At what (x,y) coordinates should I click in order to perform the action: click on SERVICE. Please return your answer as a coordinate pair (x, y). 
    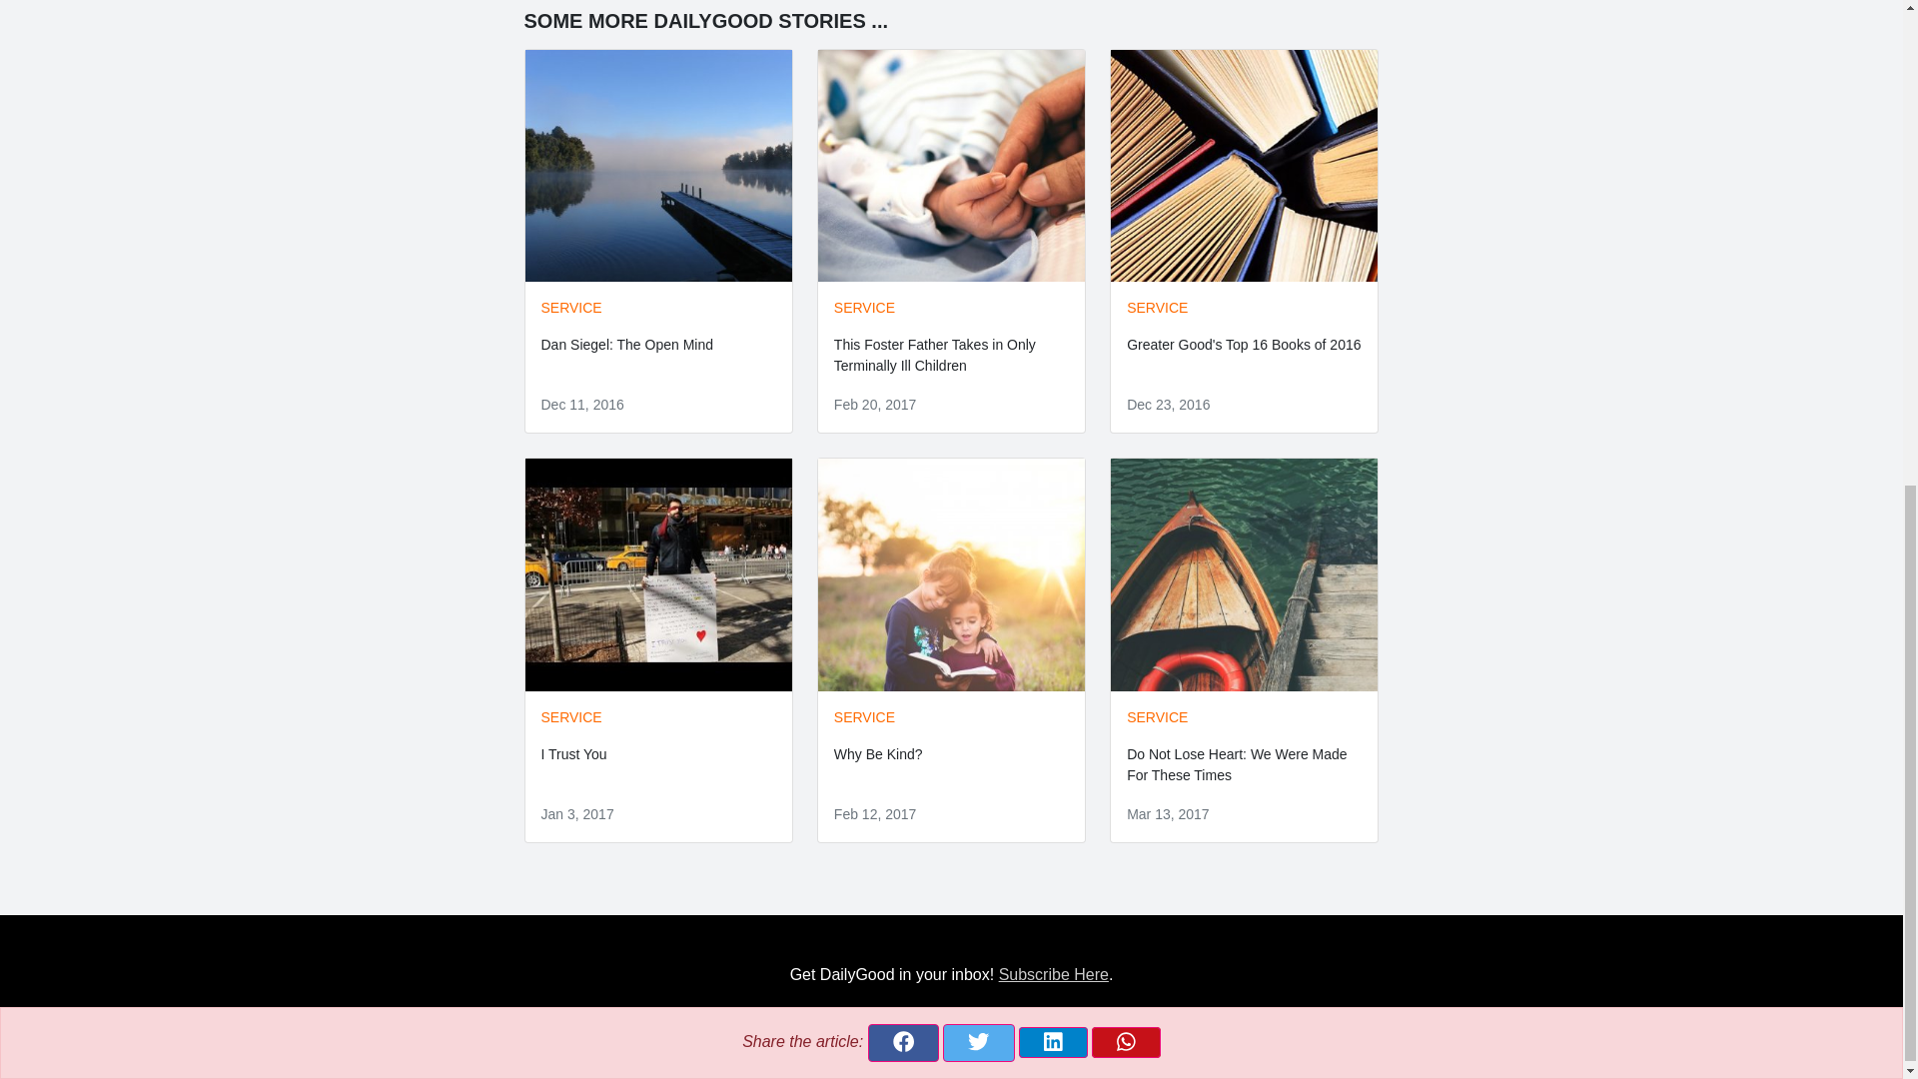
    Looking at the image, I should click on (1157, 308).